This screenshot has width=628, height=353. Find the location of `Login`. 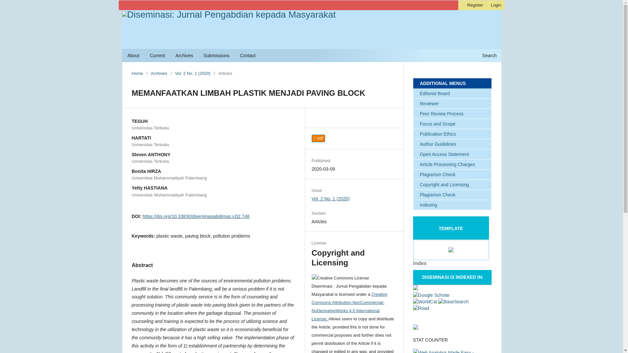

Login is located at coordinates (496, 5).